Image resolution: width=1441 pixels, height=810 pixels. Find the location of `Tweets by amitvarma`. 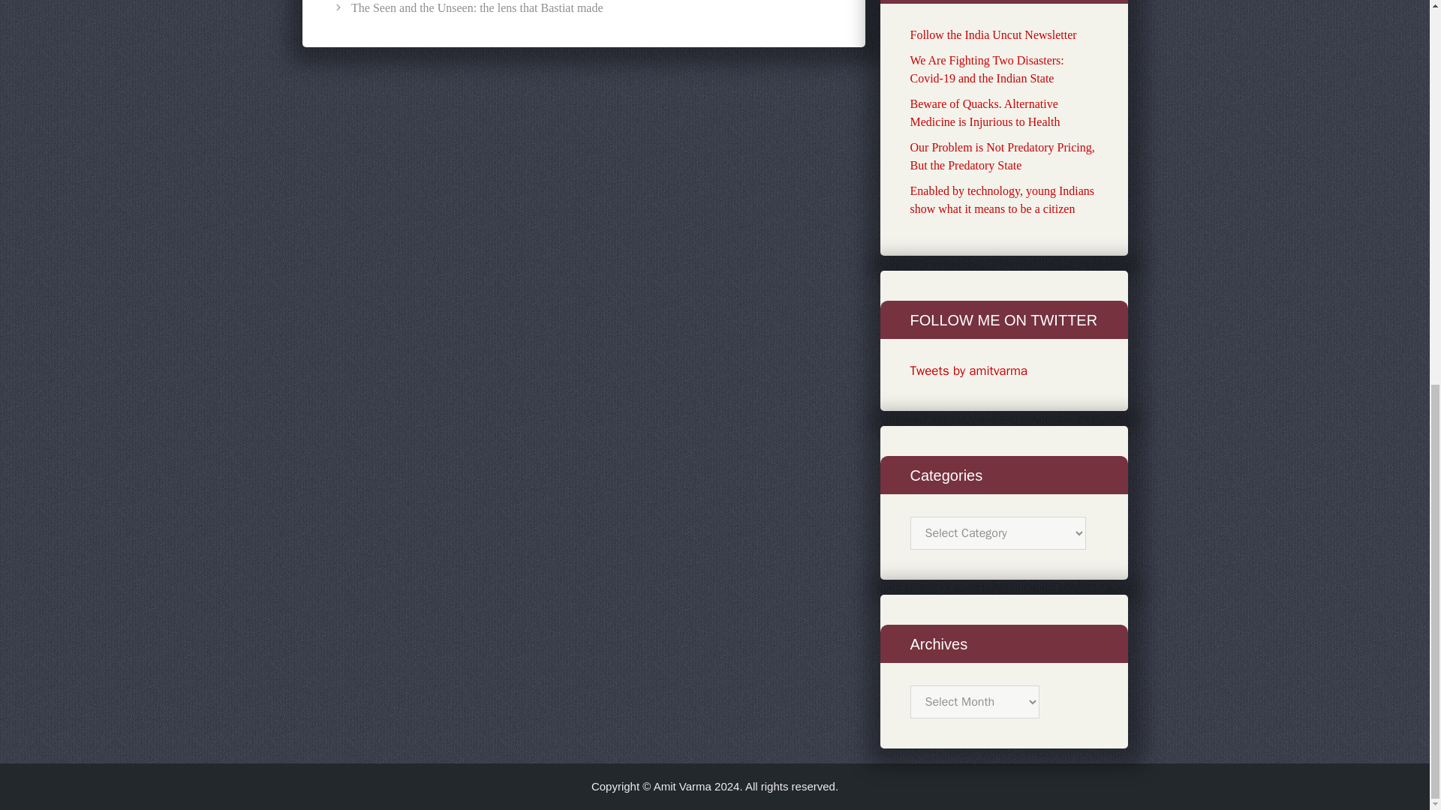

Tweets by amitvarma is located at coordinates (968, 370).